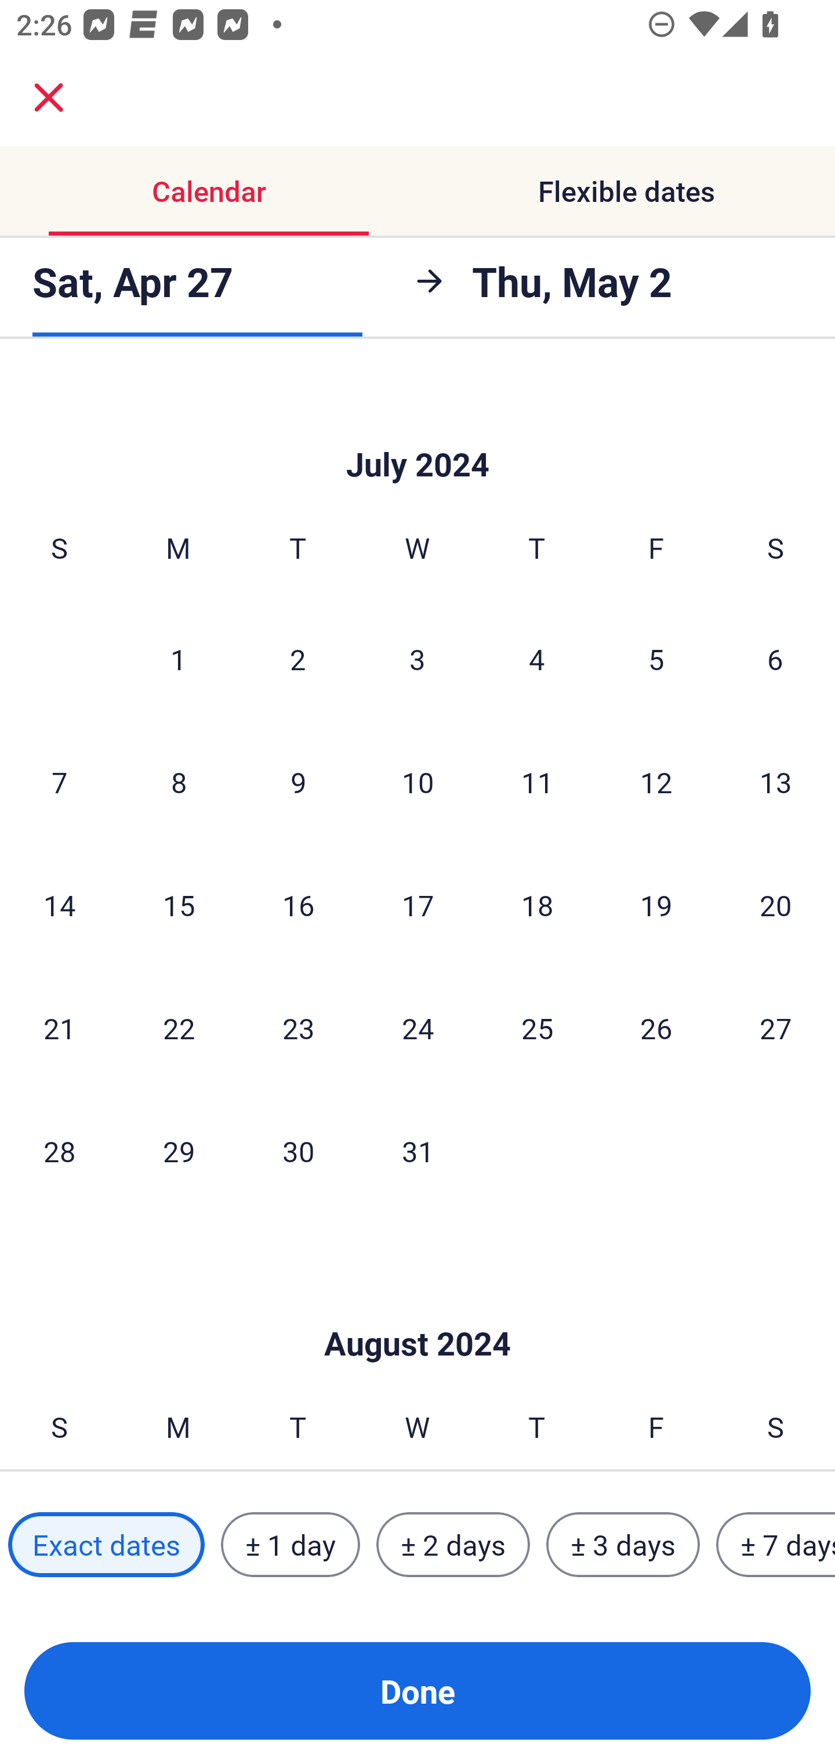 This screenshot has width=835, height=1764. What do you see at coordinates (418, 782) in the screenshot?
I see `10 Wednesday, July 10, 2024` at bounding box center [418, 782].